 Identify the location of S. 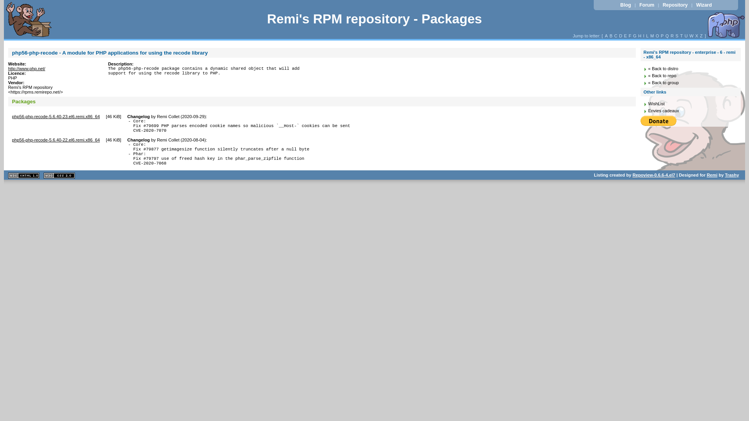
(677, 36).